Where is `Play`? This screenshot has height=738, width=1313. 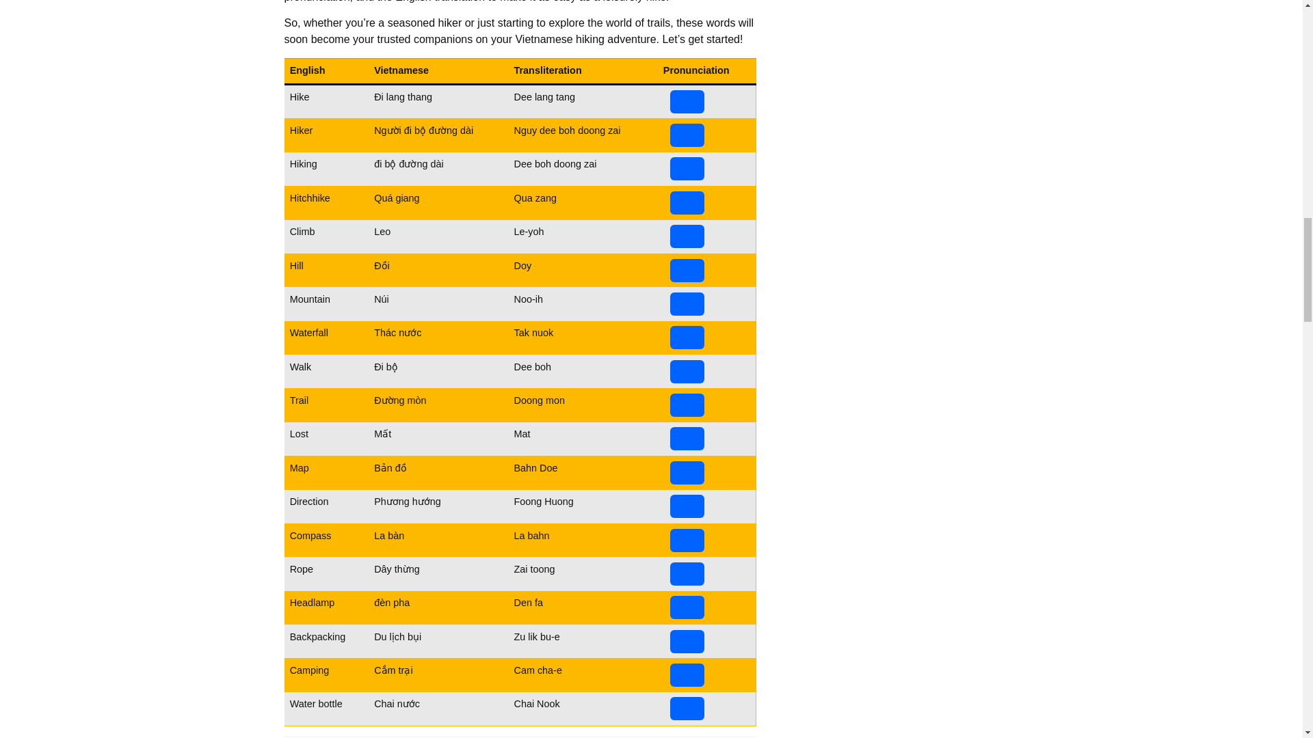
Play is located at coordinates (687, 271).